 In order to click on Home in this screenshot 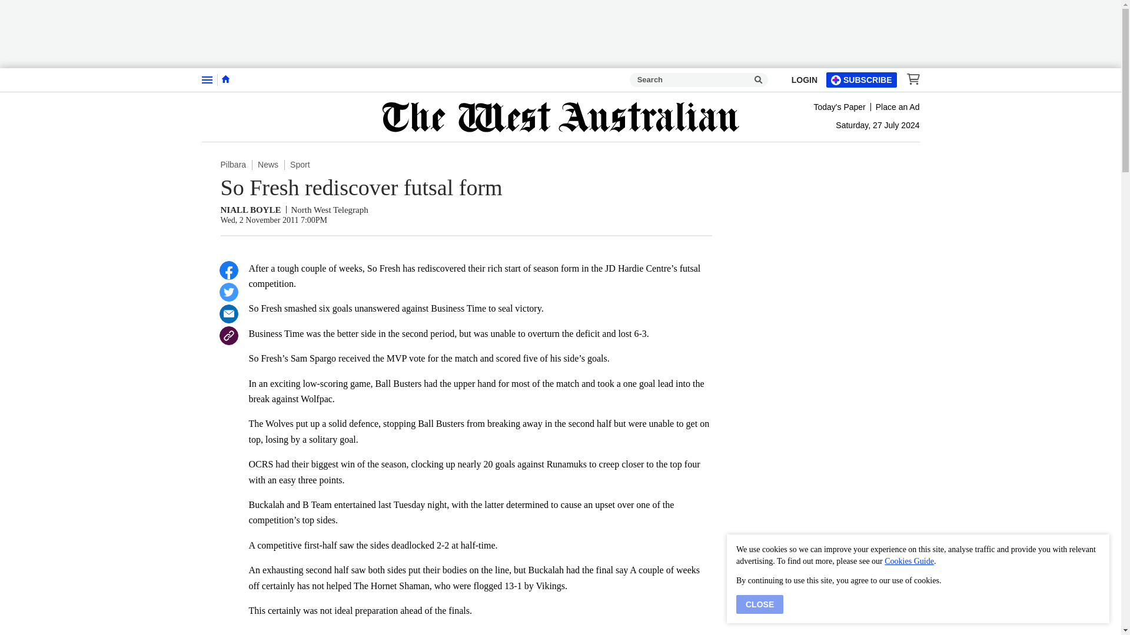, I will do `click(225, 79)`.